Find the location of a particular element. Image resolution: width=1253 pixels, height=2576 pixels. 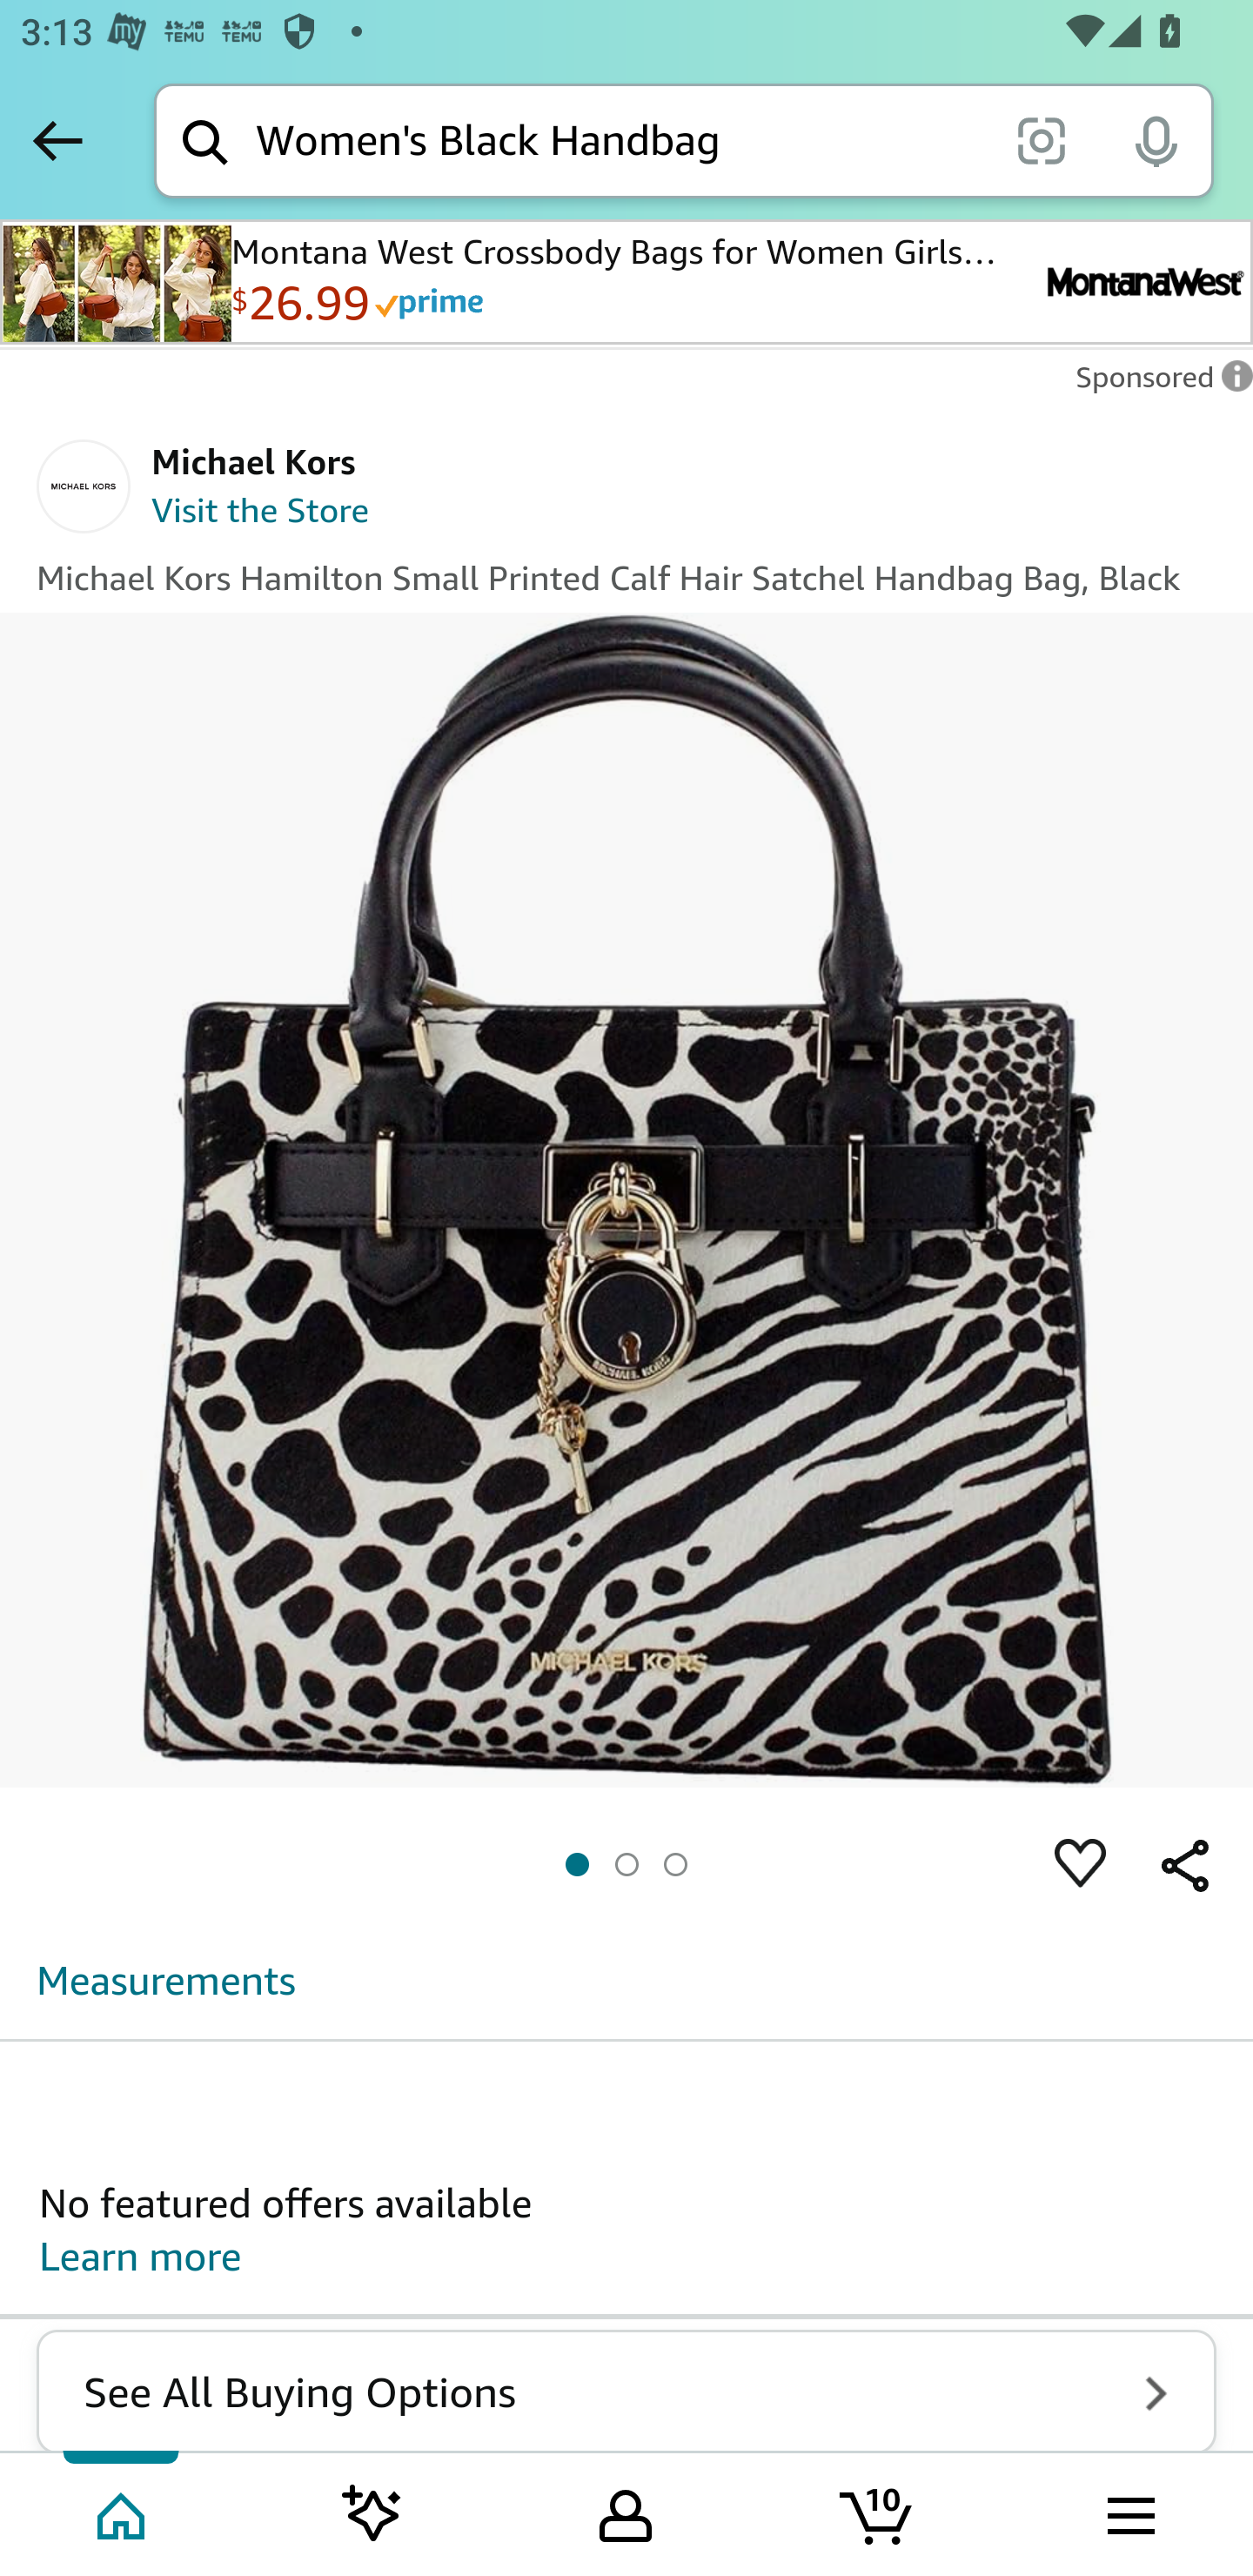

scan it is located at coordinates (1041, 139).